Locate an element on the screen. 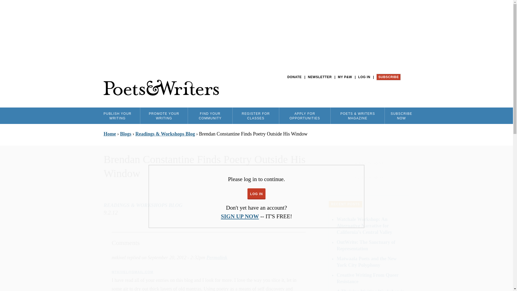 Image resolution: width=517 pixels, height=291 pixels. PROMOTE YOUR WRITING is located at coordinates (164, 116).